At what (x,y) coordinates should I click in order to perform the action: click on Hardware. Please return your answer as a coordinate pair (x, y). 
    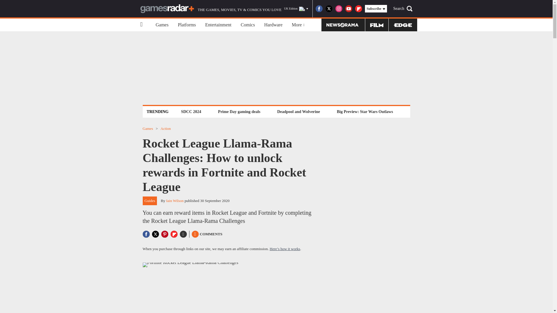
    Looking at the image, I should click on (273, 25).